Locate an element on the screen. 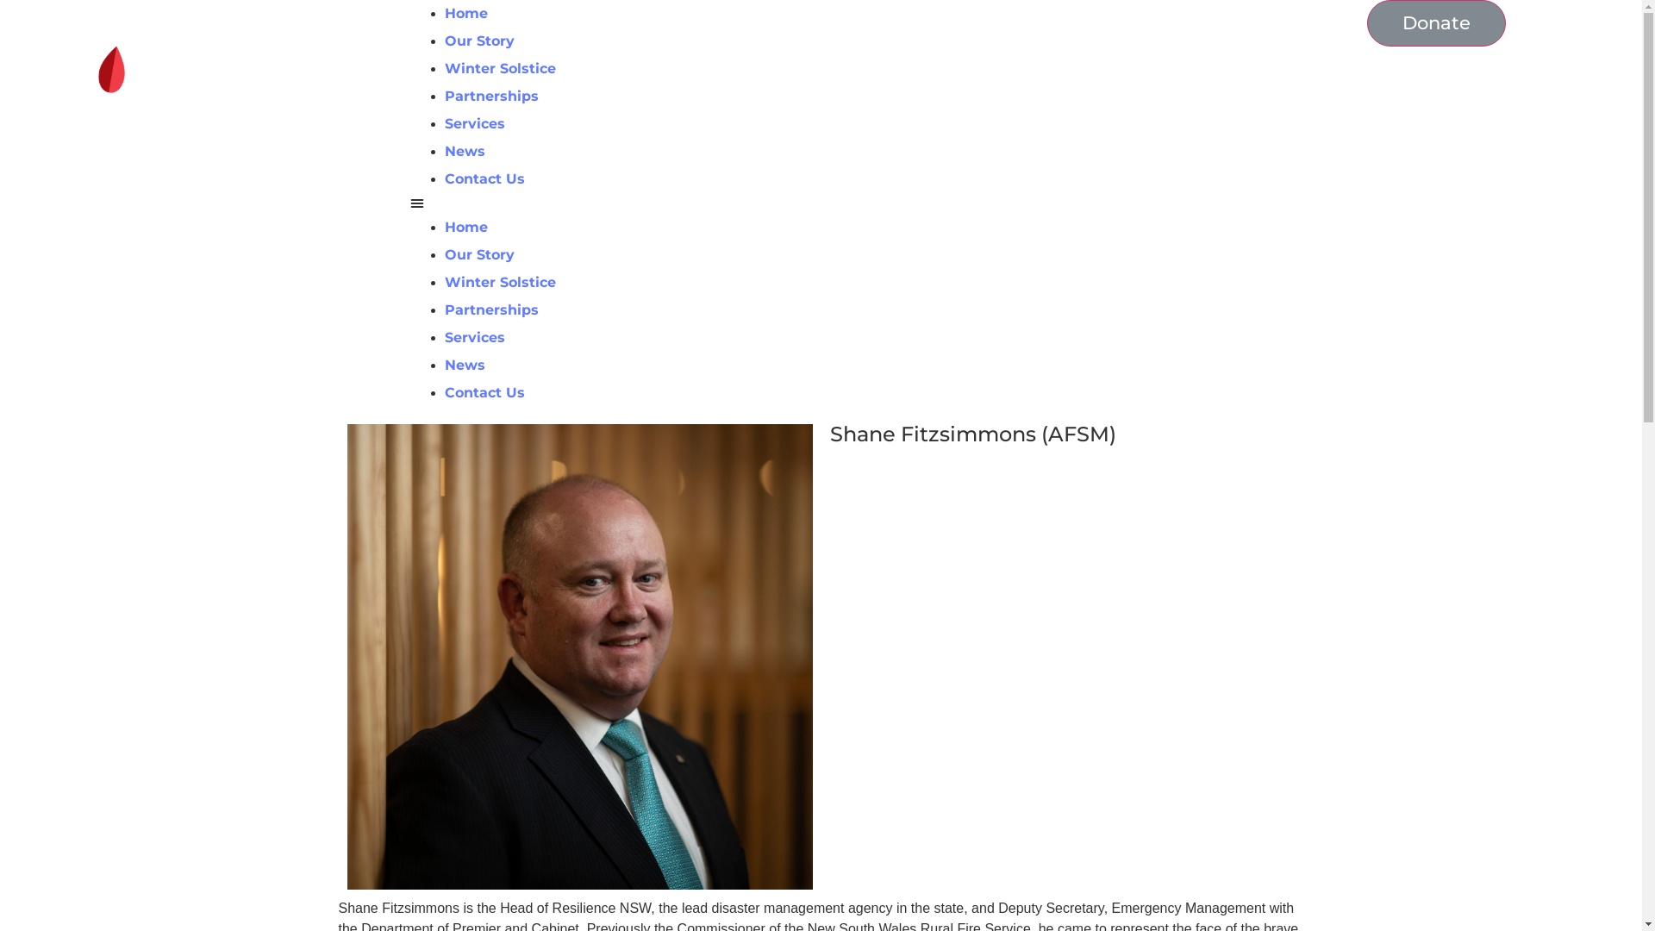 This screenshot has height=931, width=1655. Partnerships is located at coordinates (491, 310).